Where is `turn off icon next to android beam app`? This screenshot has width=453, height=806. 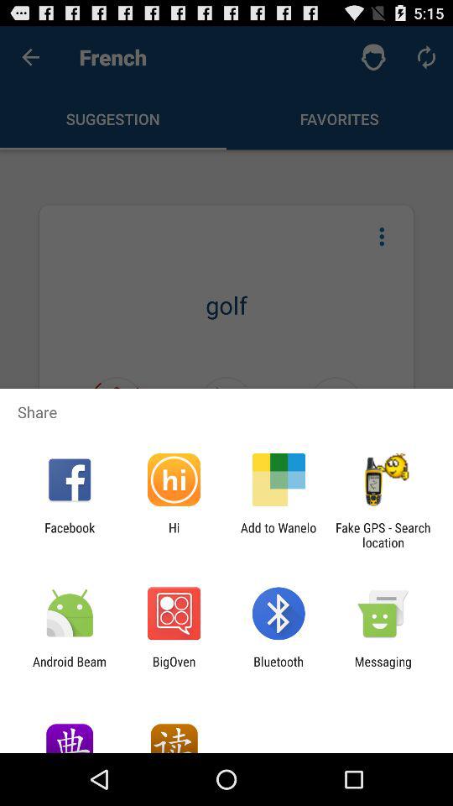 turn off icon next to android beam app is located at coordinates (174, 668).